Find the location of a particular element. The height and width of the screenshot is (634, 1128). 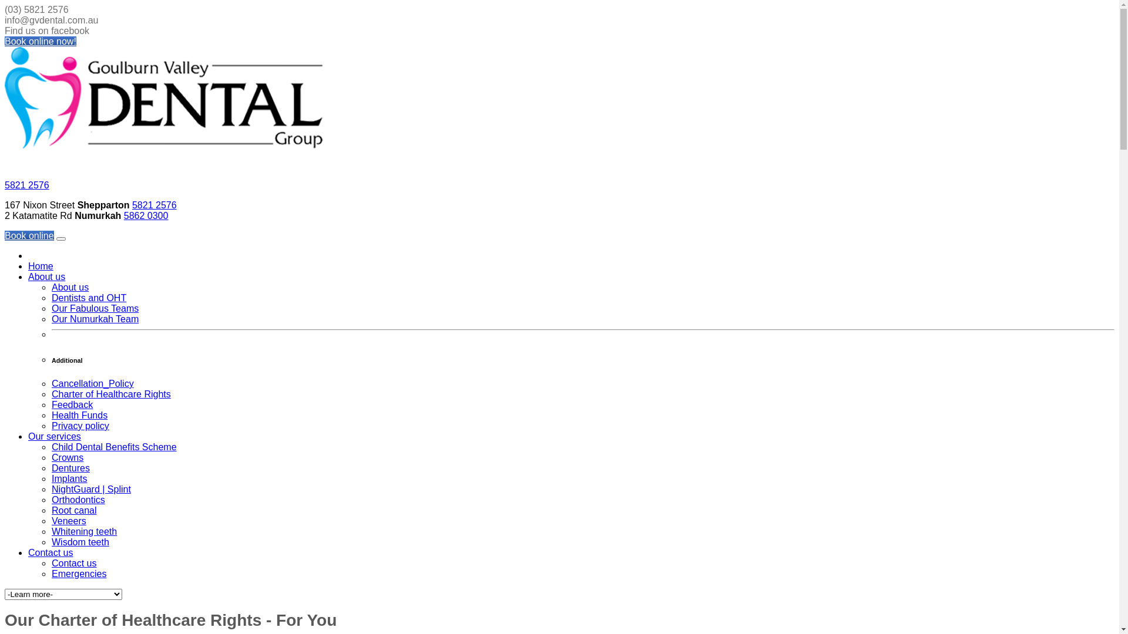

Cancellation_Policy is located at coordinates (93, 384).